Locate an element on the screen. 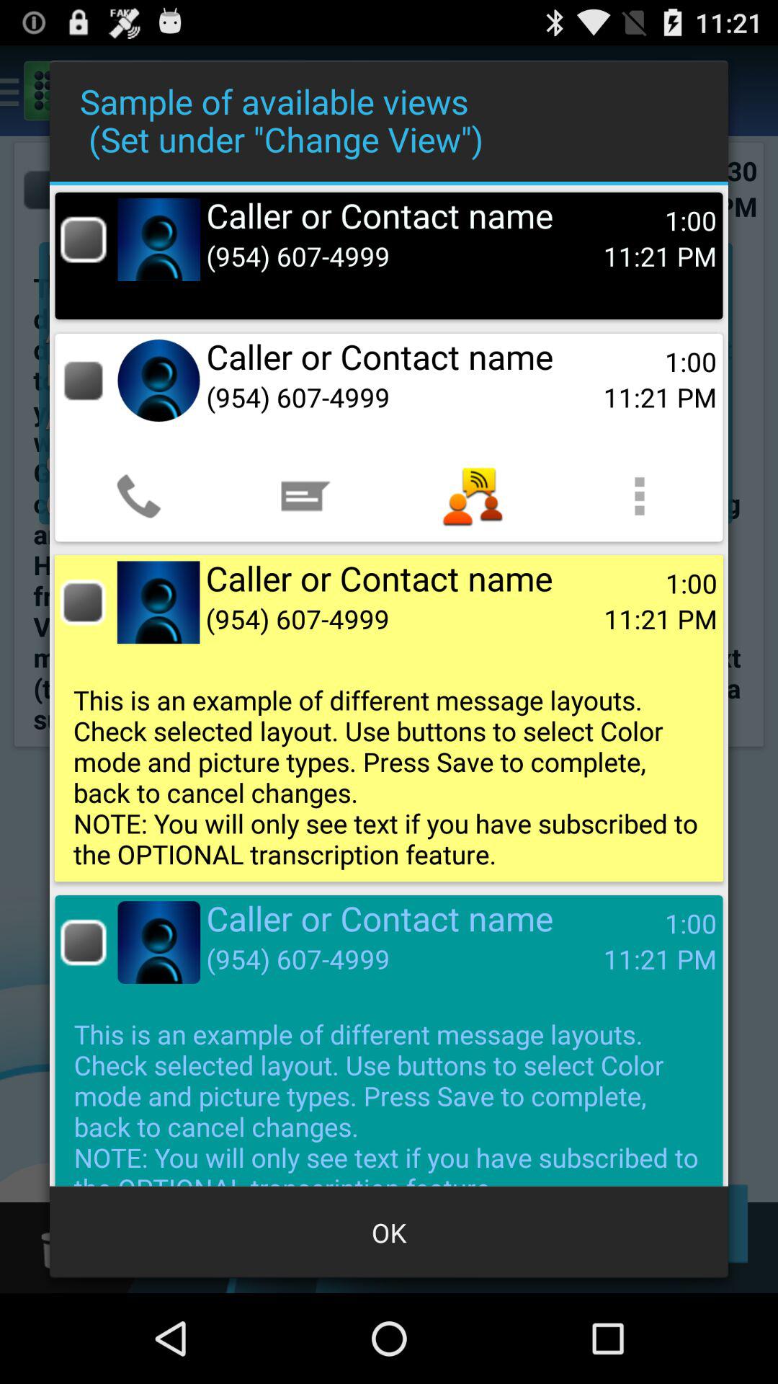 The width and height of the screenshot is (778, 1384). select item below the (954) 607-4999 app is located at coordinates (305, 496).